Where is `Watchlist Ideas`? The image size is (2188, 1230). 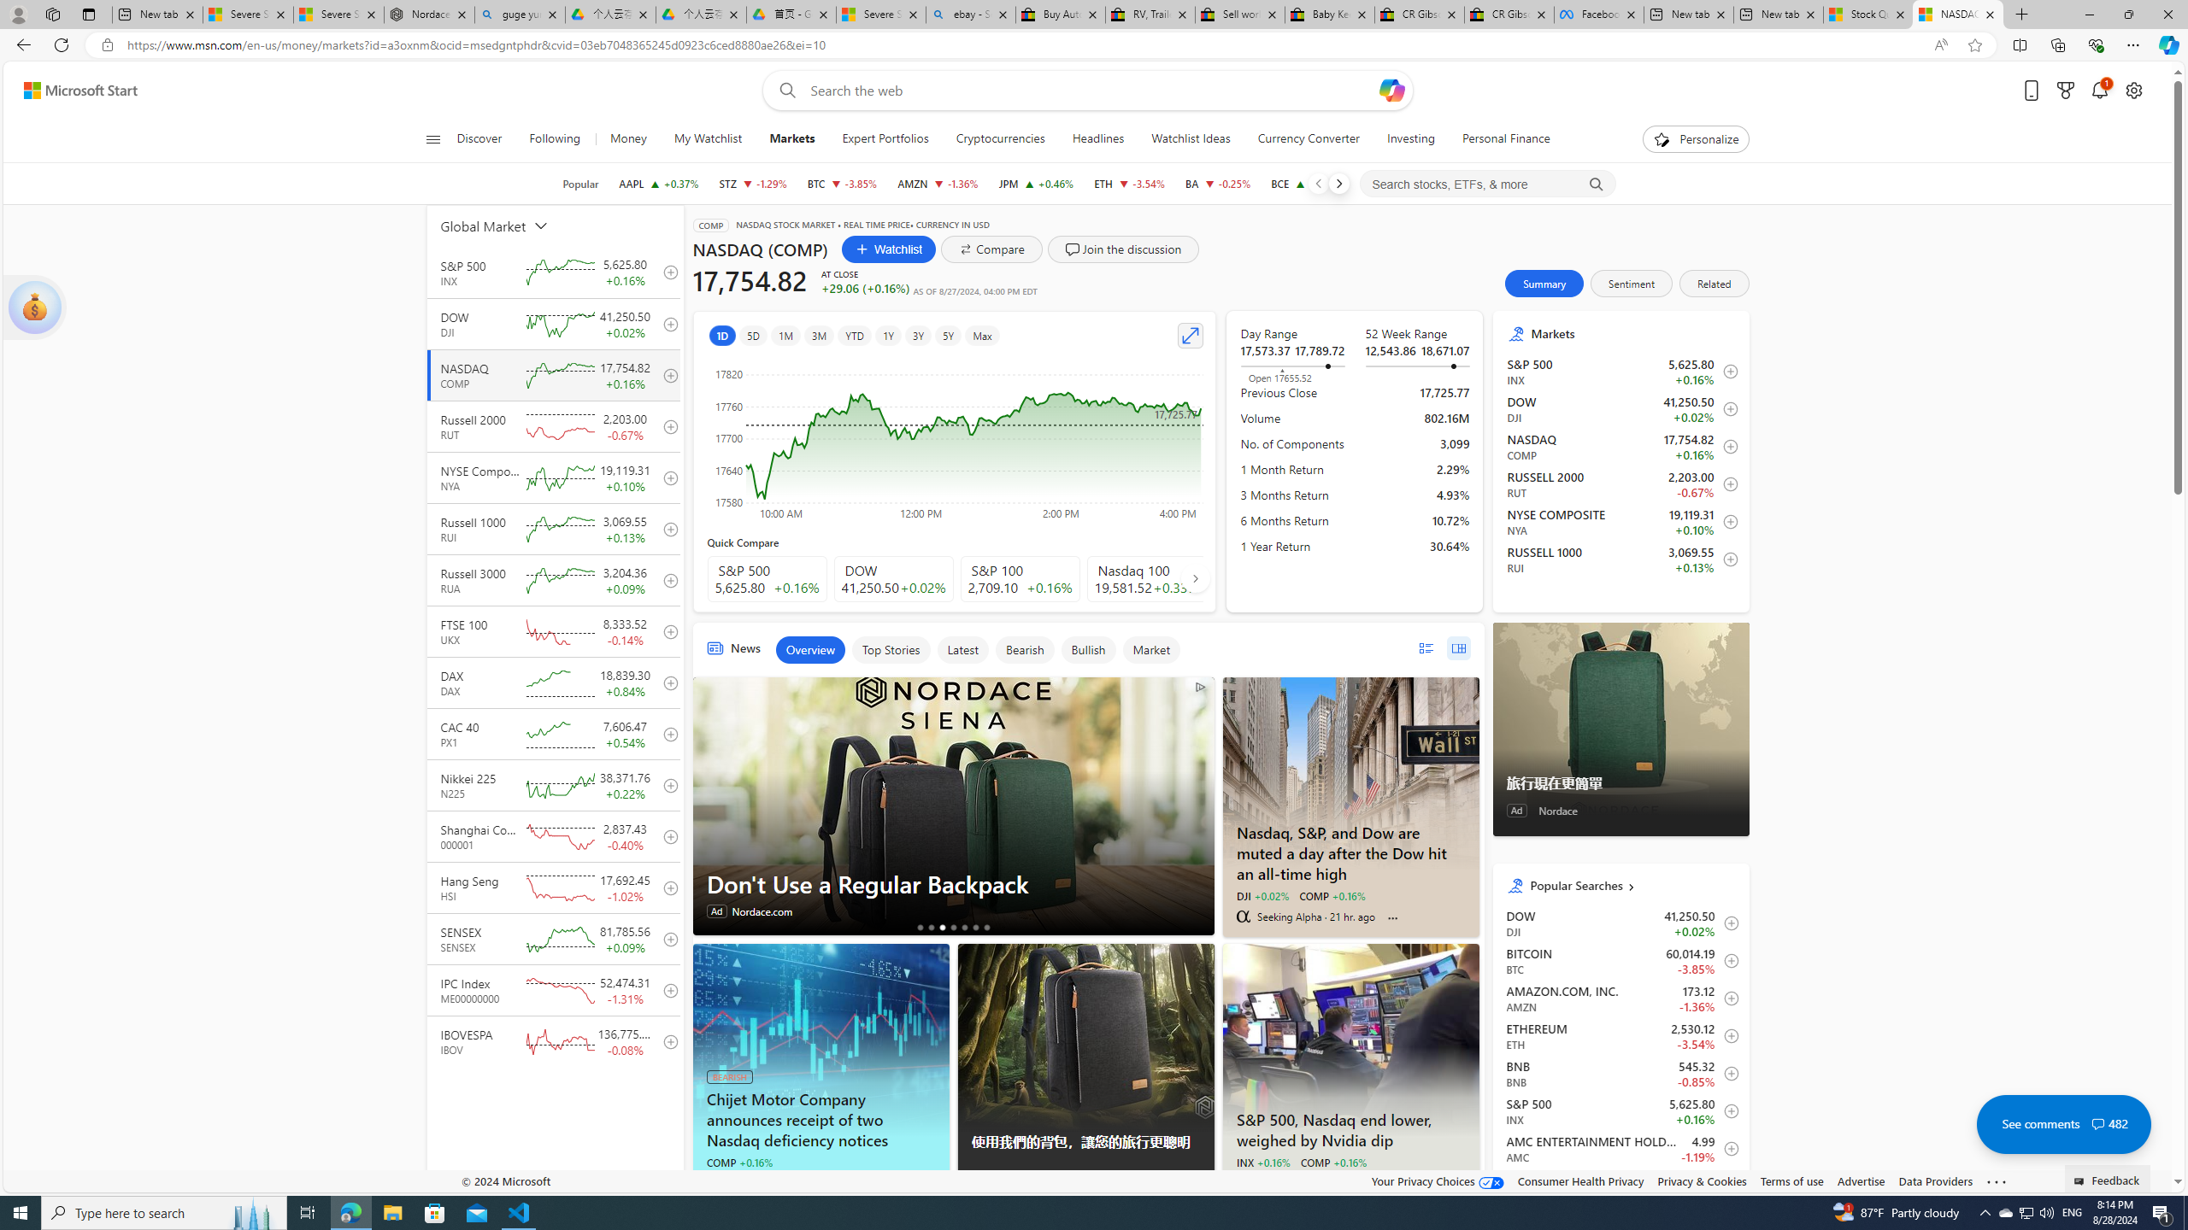
Watchlist Ideas is located at coordinates (1191, 139).